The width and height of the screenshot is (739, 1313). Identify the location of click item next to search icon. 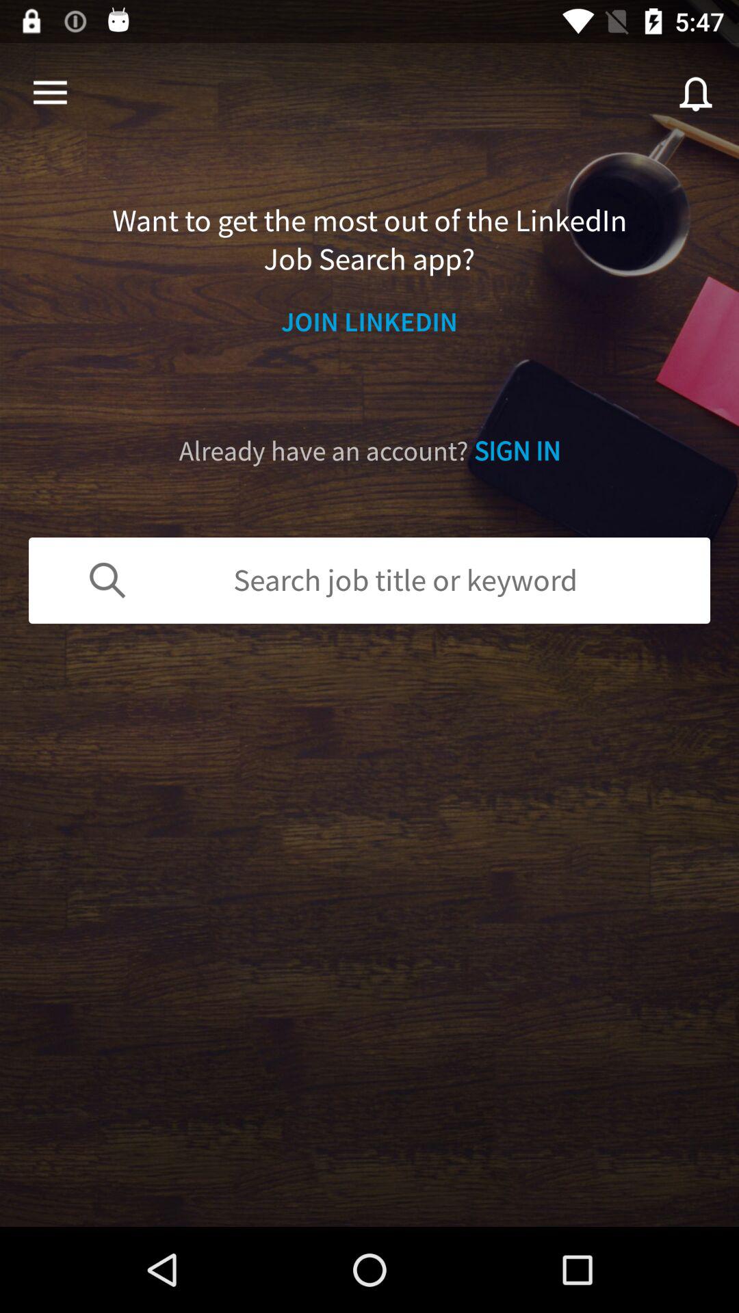
(50, 93).